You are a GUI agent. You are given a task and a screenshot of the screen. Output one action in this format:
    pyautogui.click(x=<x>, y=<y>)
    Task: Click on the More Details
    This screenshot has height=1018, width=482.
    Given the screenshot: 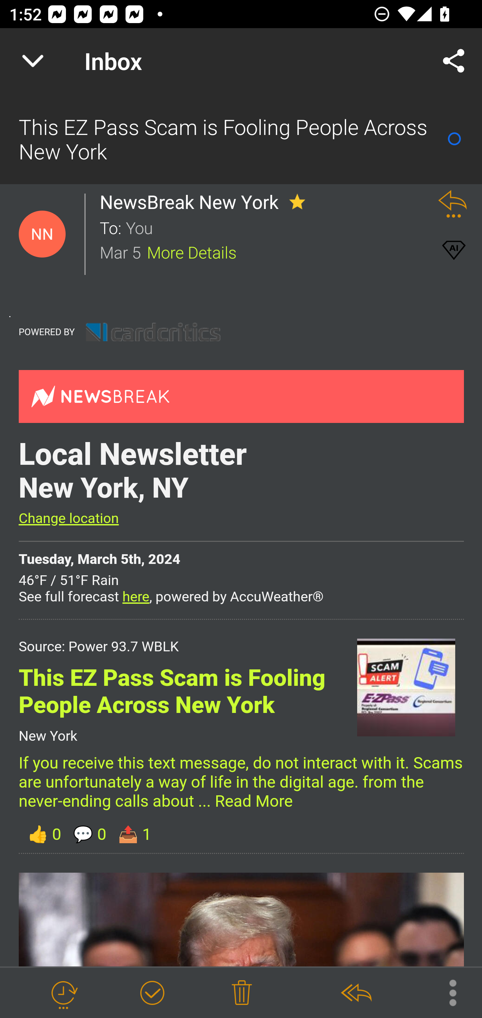 What is the action you would take?
    pyautogui.click(x=192, y=251)
    